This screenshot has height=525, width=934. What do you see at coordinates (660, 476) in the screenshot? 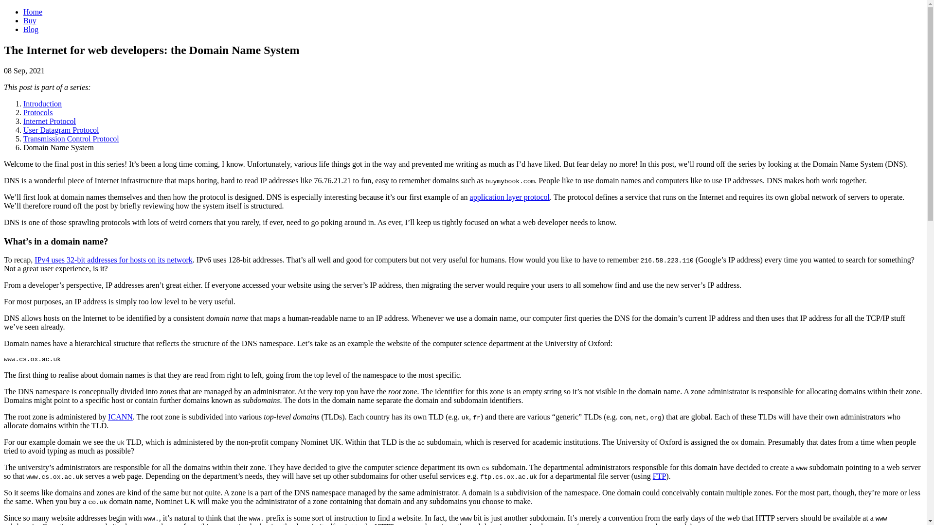
I see `FTP` at bounding box center [660, 476].